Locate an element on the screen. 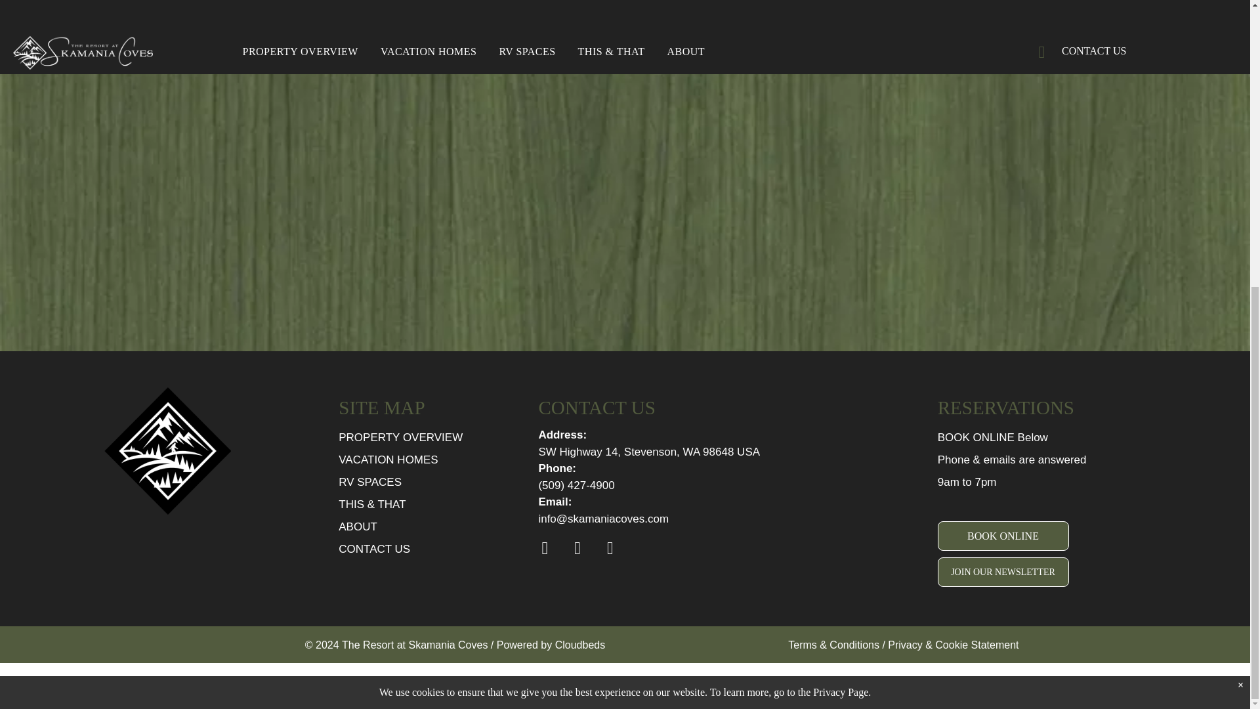  PROPERTY OVERVIEW is located at coordinates (400, 437).